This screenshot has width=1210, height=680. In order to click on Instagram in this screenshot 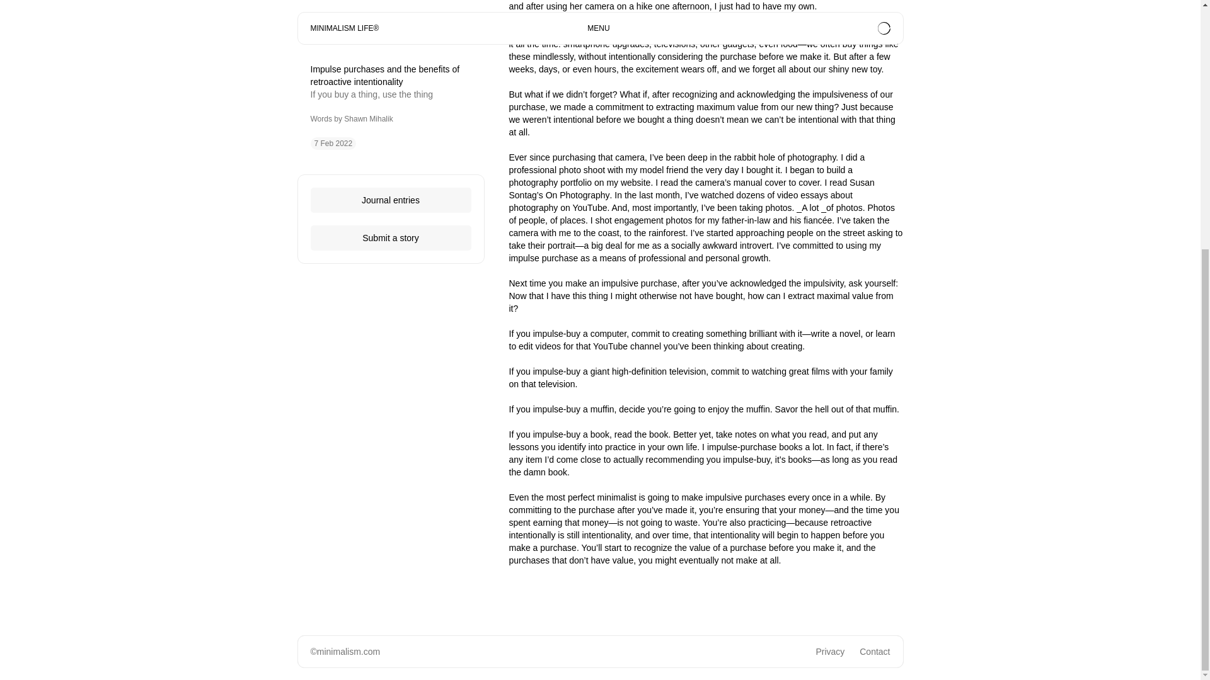, I will do `click(329, 264)`.